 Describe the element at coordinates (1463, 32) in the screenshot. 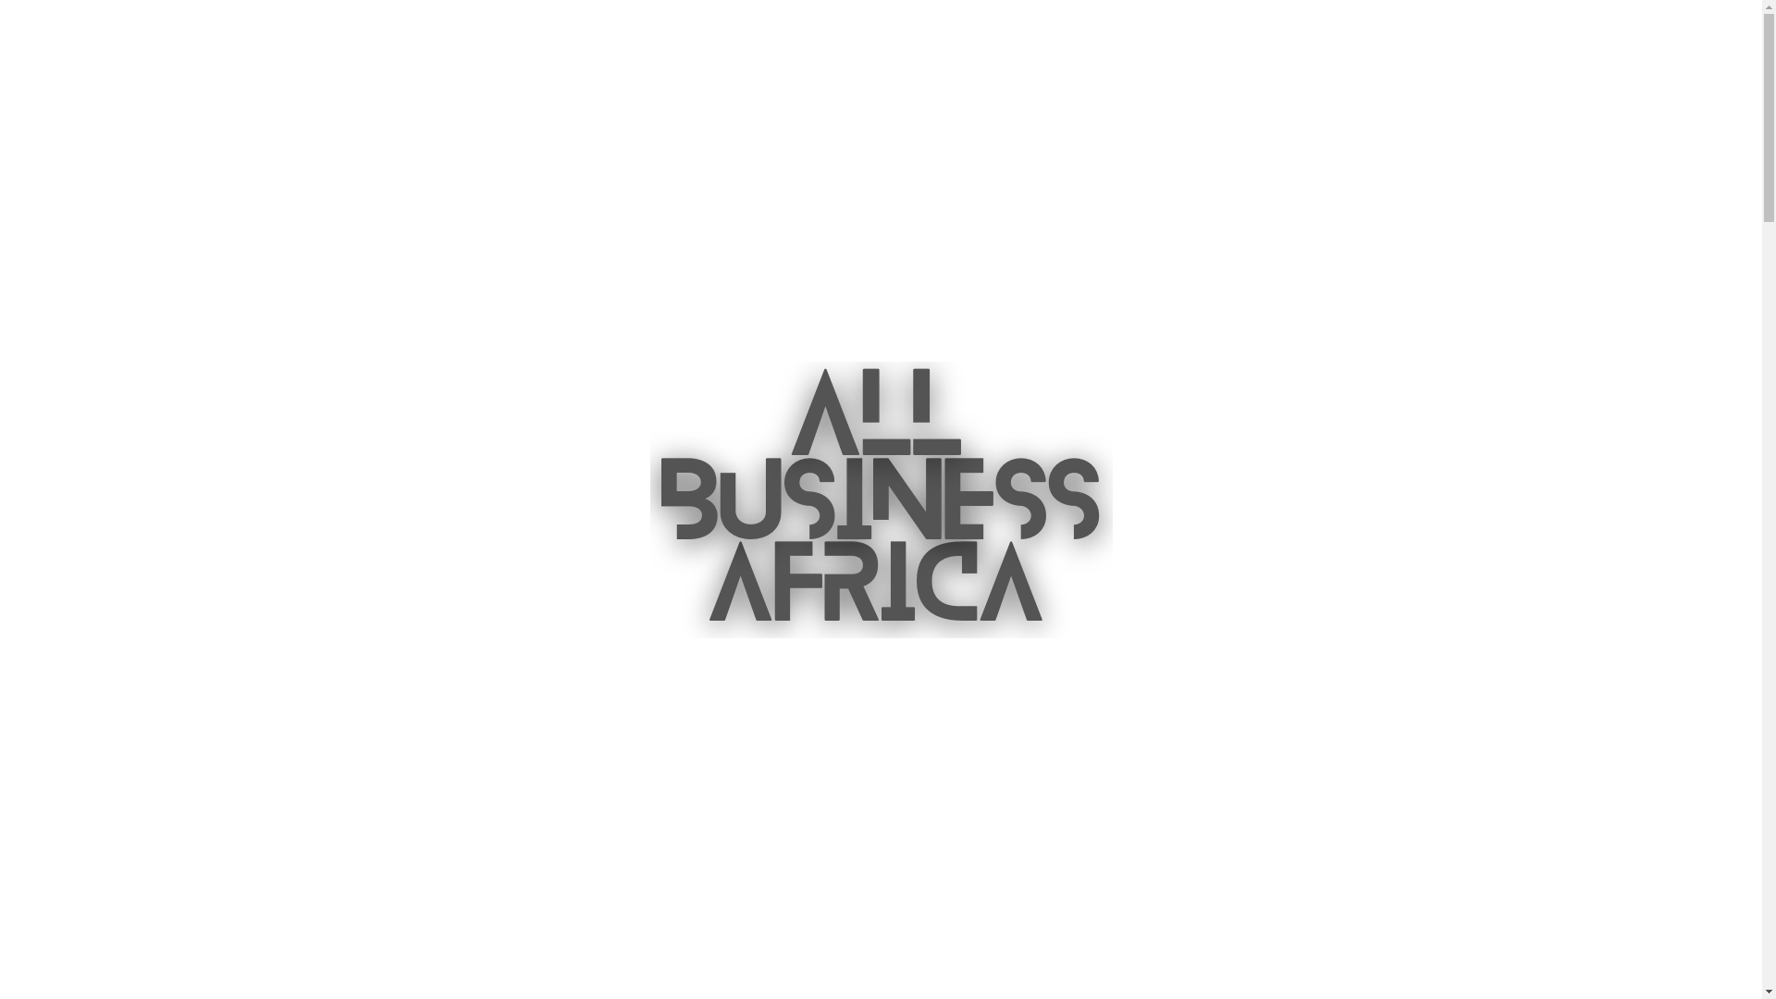

I see `KNOWLEDGE HUB` at that location.